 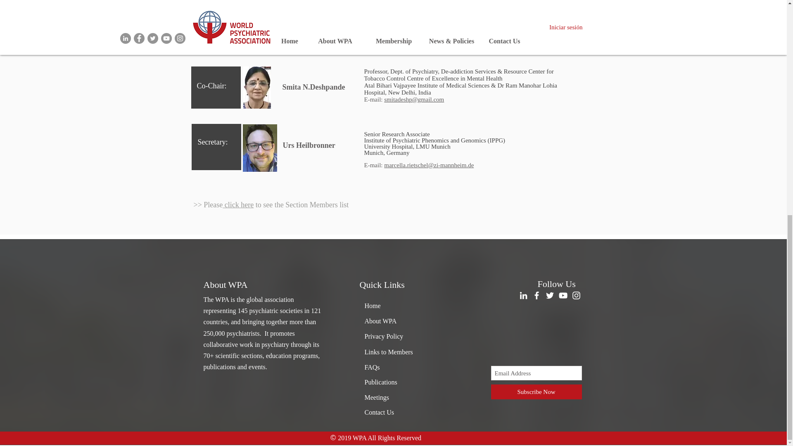 I want to click on Links to Members, so click(x=388, y=352).